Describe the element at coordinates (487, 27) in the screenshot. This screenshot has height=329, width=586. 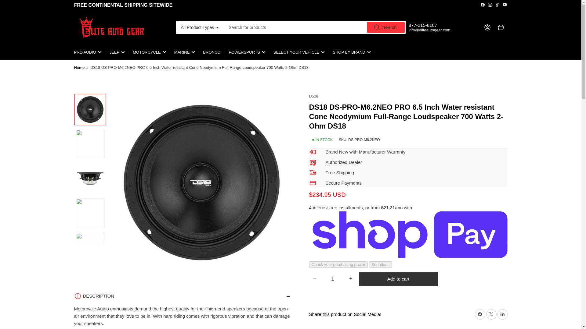
I see `Log in` at that location.